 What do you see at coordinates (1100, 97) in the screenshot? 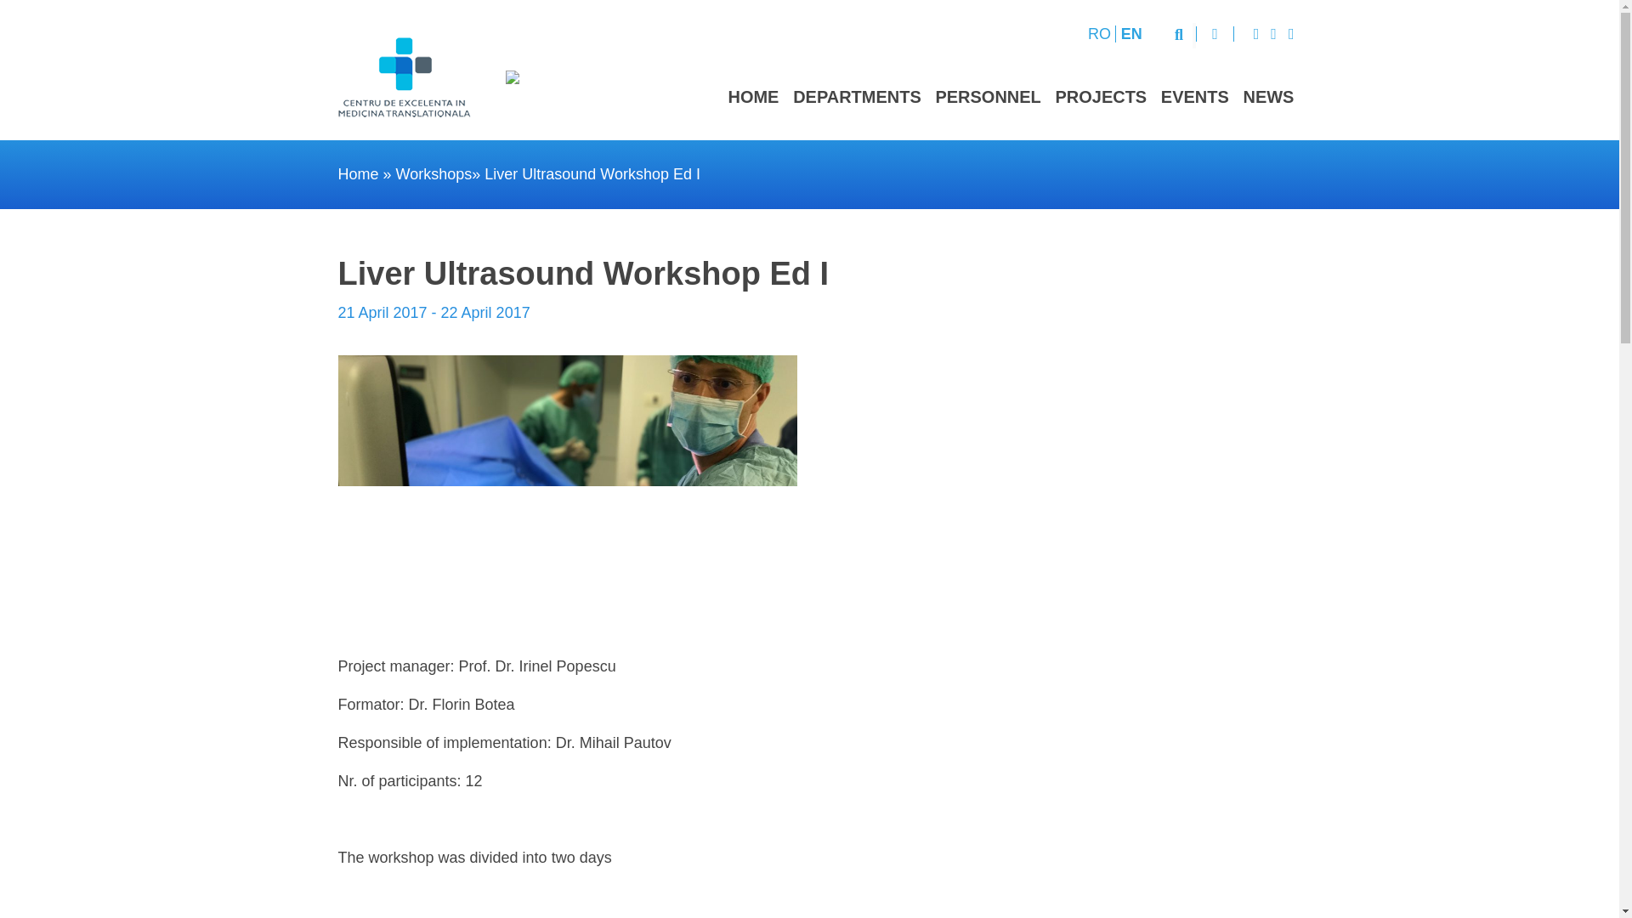
I see `PROJECTS` at bounding box center [1100, 97].